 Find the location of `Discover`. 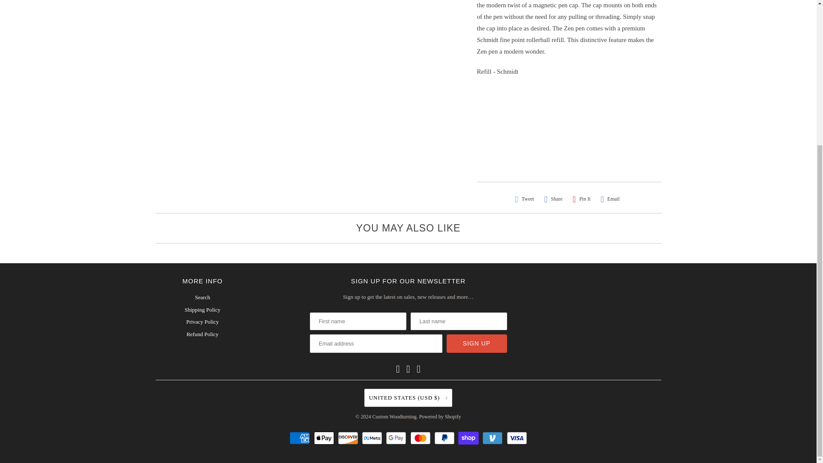

Discover is located at coordinates (349, 438).